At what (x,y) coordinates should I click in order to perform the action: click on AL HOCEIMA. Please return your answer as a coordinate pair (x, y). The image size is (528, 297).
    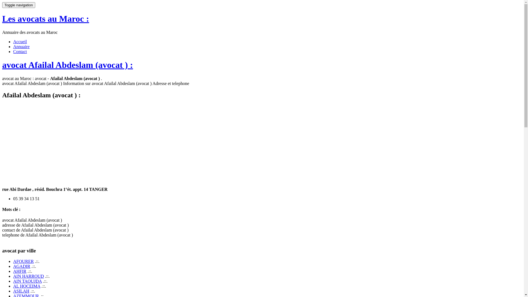
    Looking at the image, I should click on (27, 286).